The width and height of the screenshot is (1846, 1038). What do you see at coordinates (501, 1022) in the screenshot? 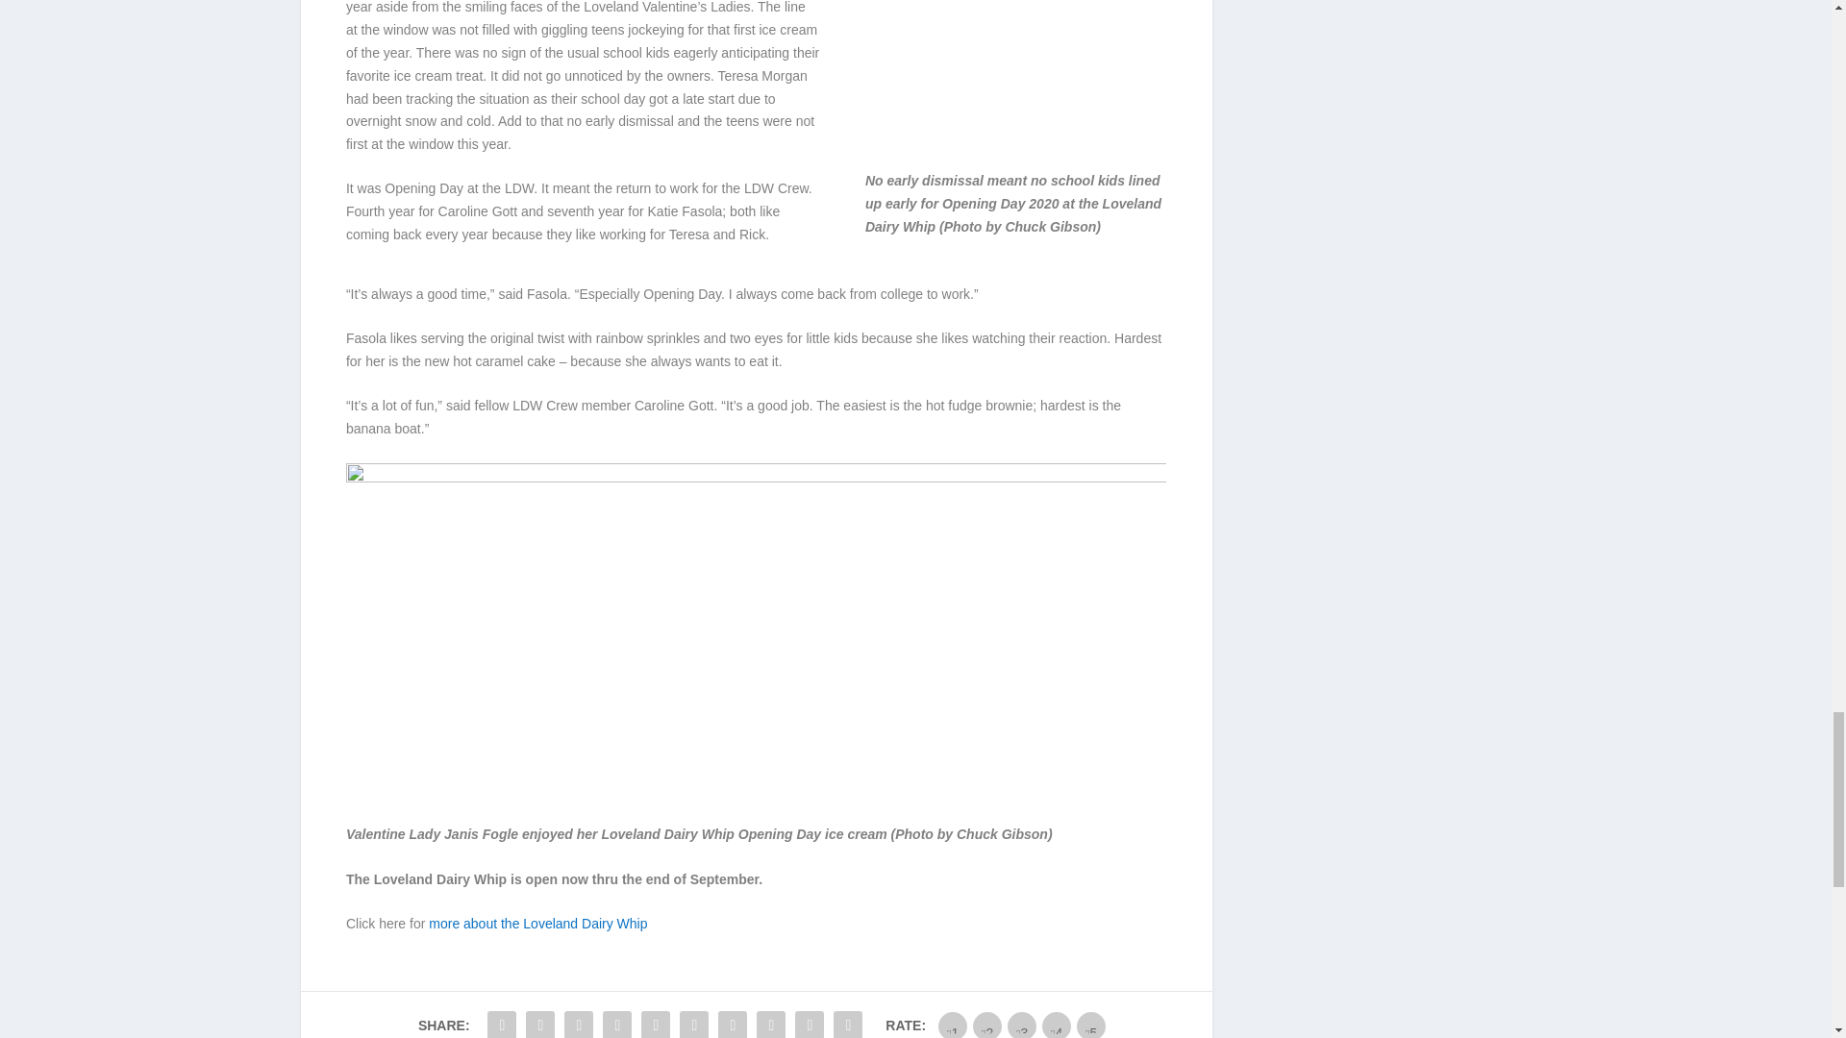
I see `Share "Opening Day at the Loveland Dairy Whip" via Facebook` at bounding box center [501, 1022].